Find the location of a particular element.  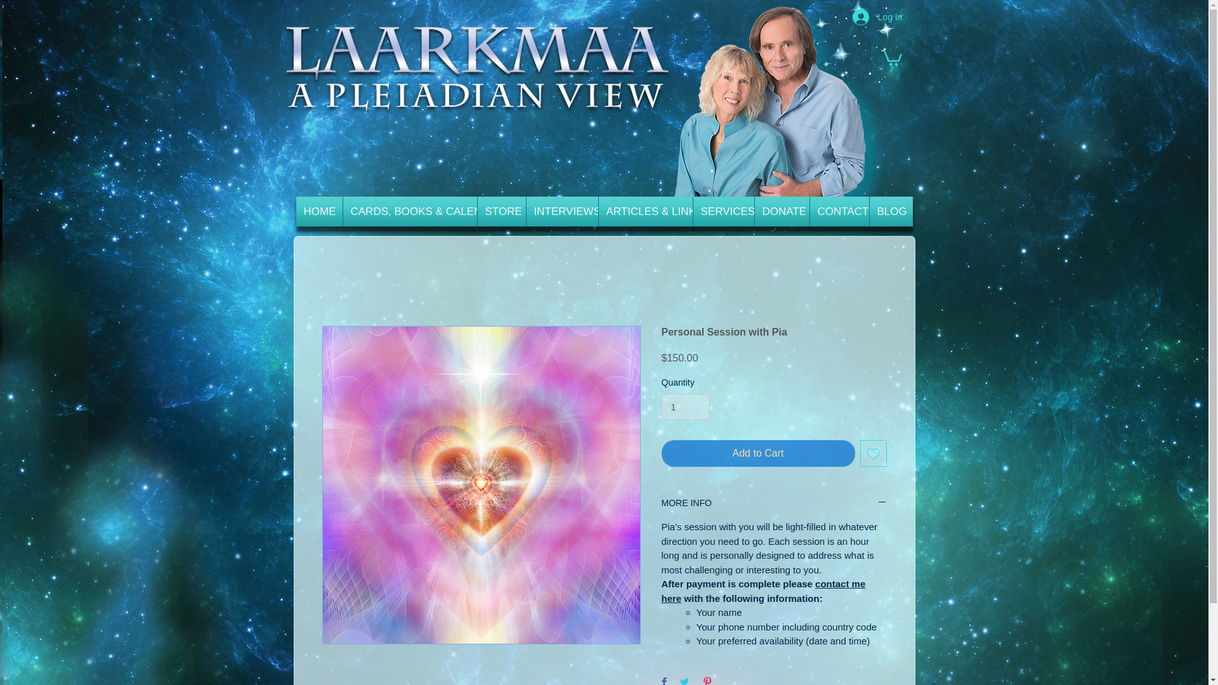

Log In is located at coordinates (877, 16).